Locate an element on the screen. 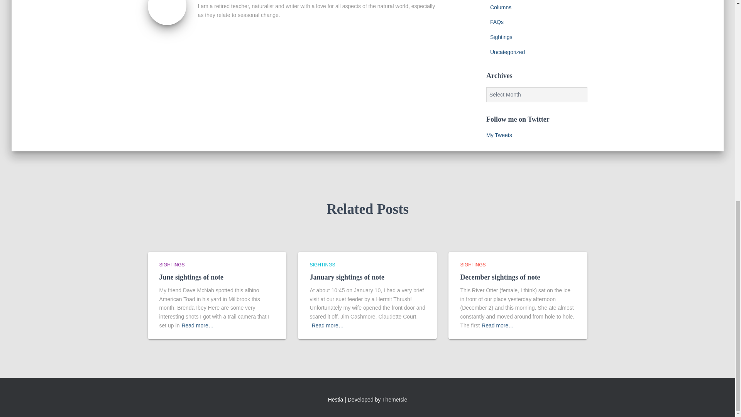 This screenshot has width=741, height=417. My Tweets is located at coordinates (499, 135).